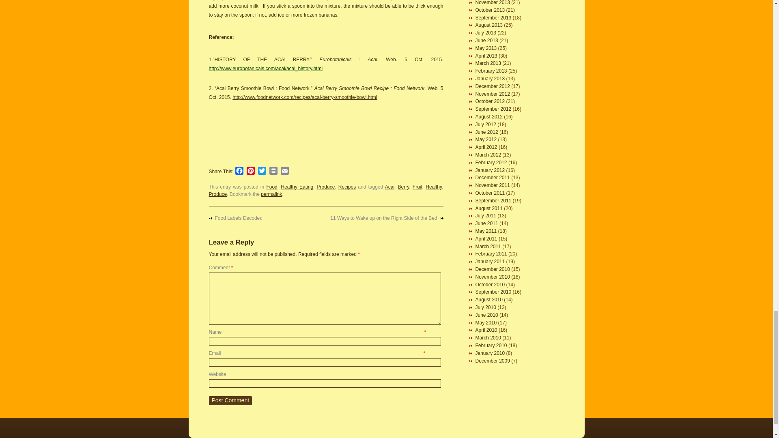 The height and width of the screenshot is (438, 779). What do you see at coordinates (272, 187) in the screenshot?
I see `Food` at bounding box center [272, 187].